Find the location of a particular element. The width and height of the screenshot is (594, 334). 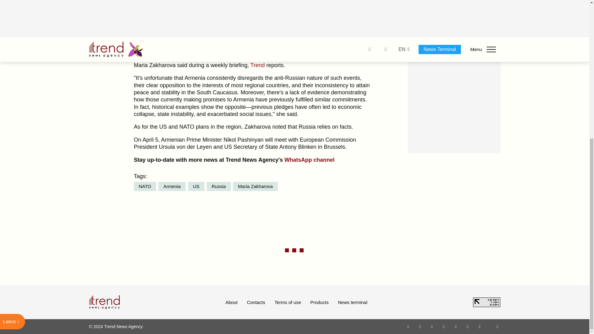

Whatsapp is located at coordinates (408, 326).